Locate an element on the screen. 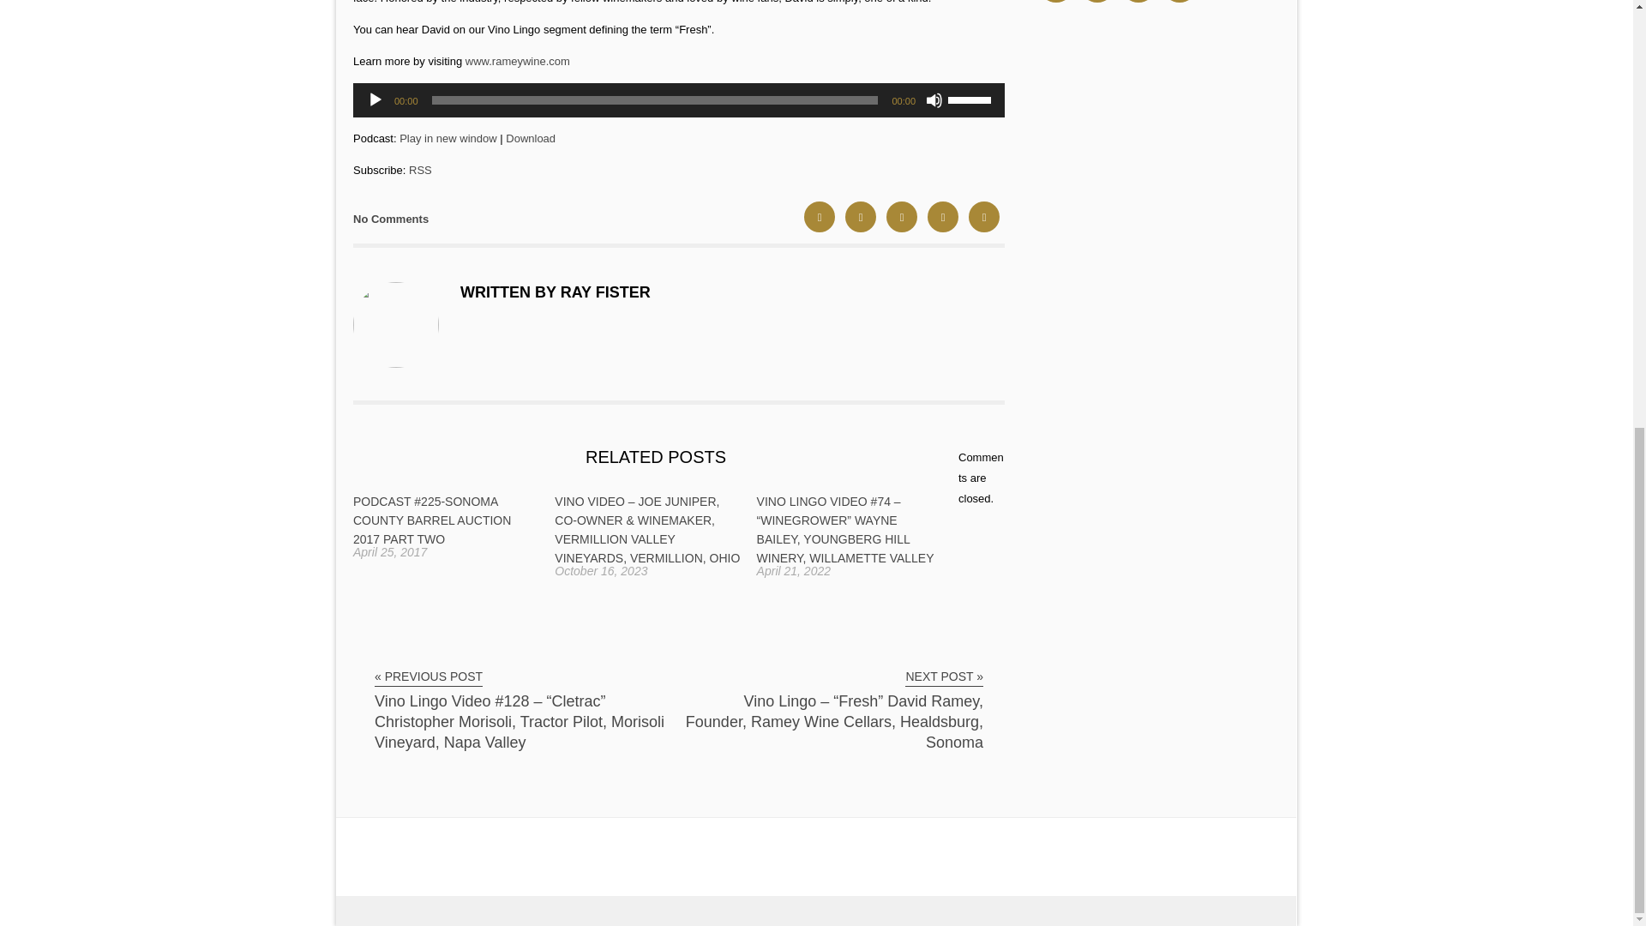 The height and width of the screenshot is (926, 1646). Subscribe via RSS is located at coordinates (420, 170).